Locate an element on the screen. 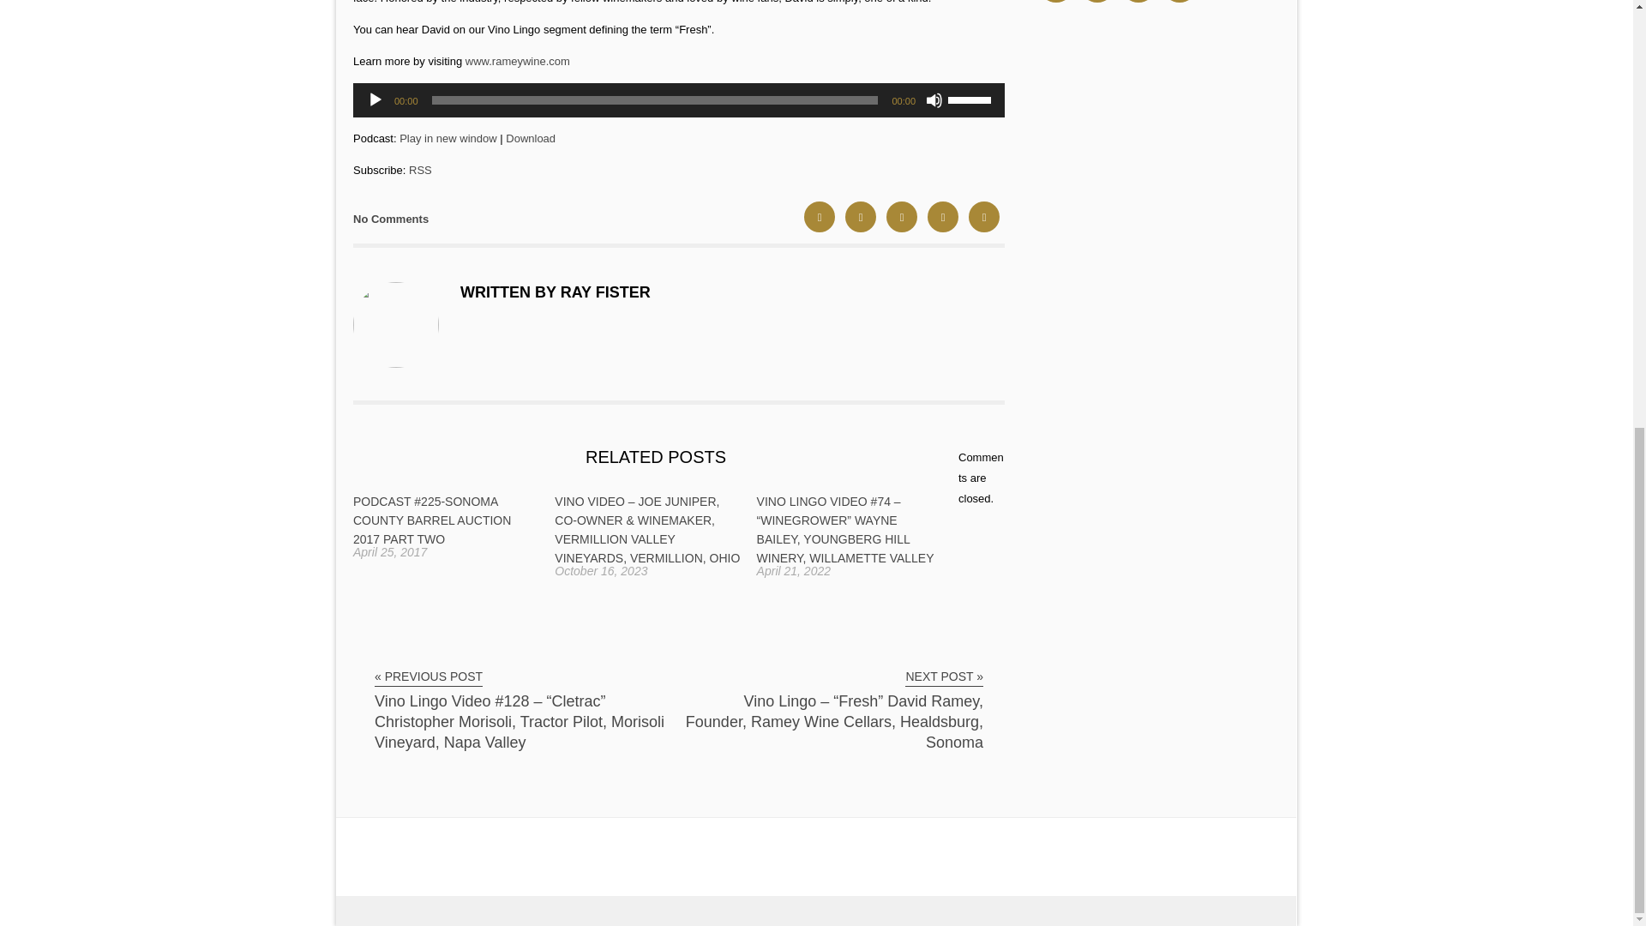 The height and width of the screenshot is (926, 1646). Subscribe via RSS is located at coordinates (420, 170).